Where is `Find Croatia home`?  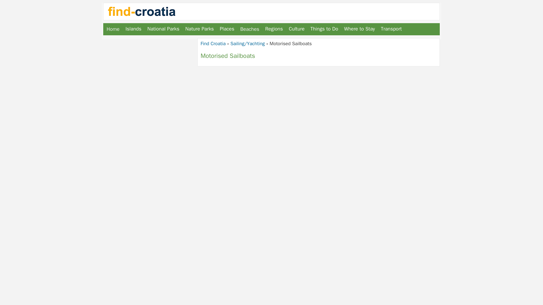
Find Croatia home is located at coordinates (113, 29).